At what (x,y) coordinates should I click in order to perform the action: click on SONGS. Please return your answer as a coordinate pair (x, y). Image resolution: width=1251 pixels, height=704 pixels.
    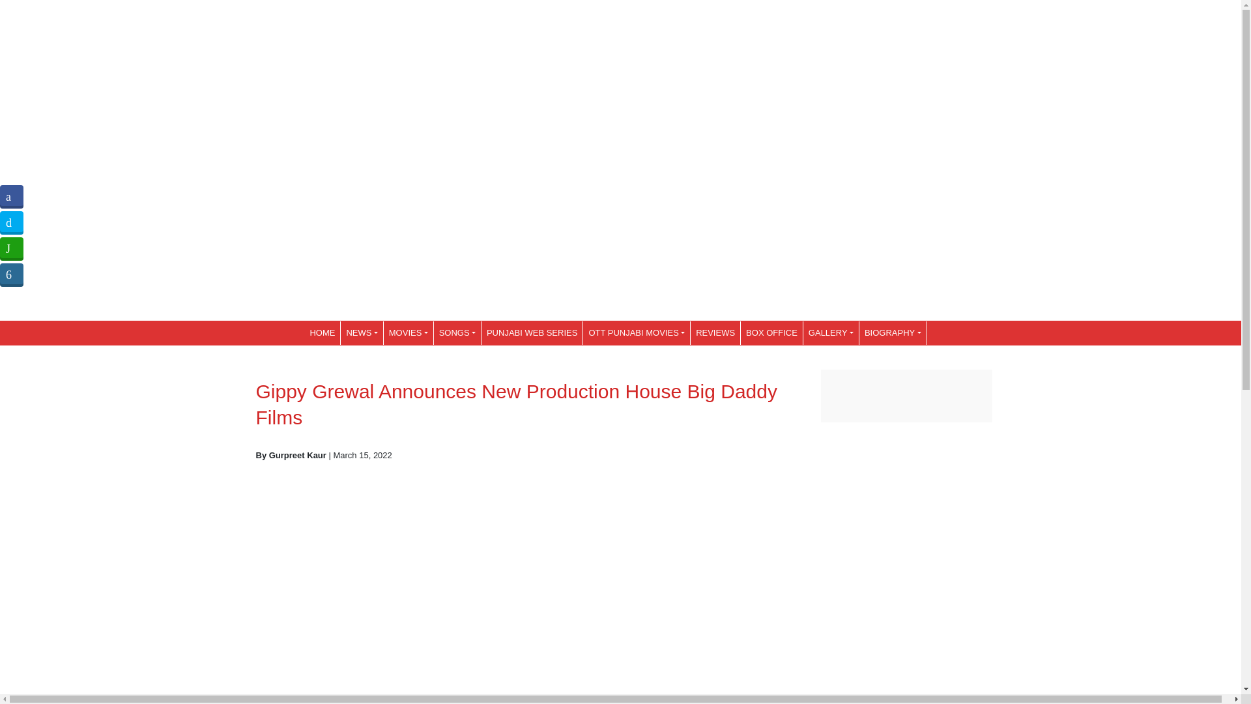
    Looking at the image, I should click on (457, 332).